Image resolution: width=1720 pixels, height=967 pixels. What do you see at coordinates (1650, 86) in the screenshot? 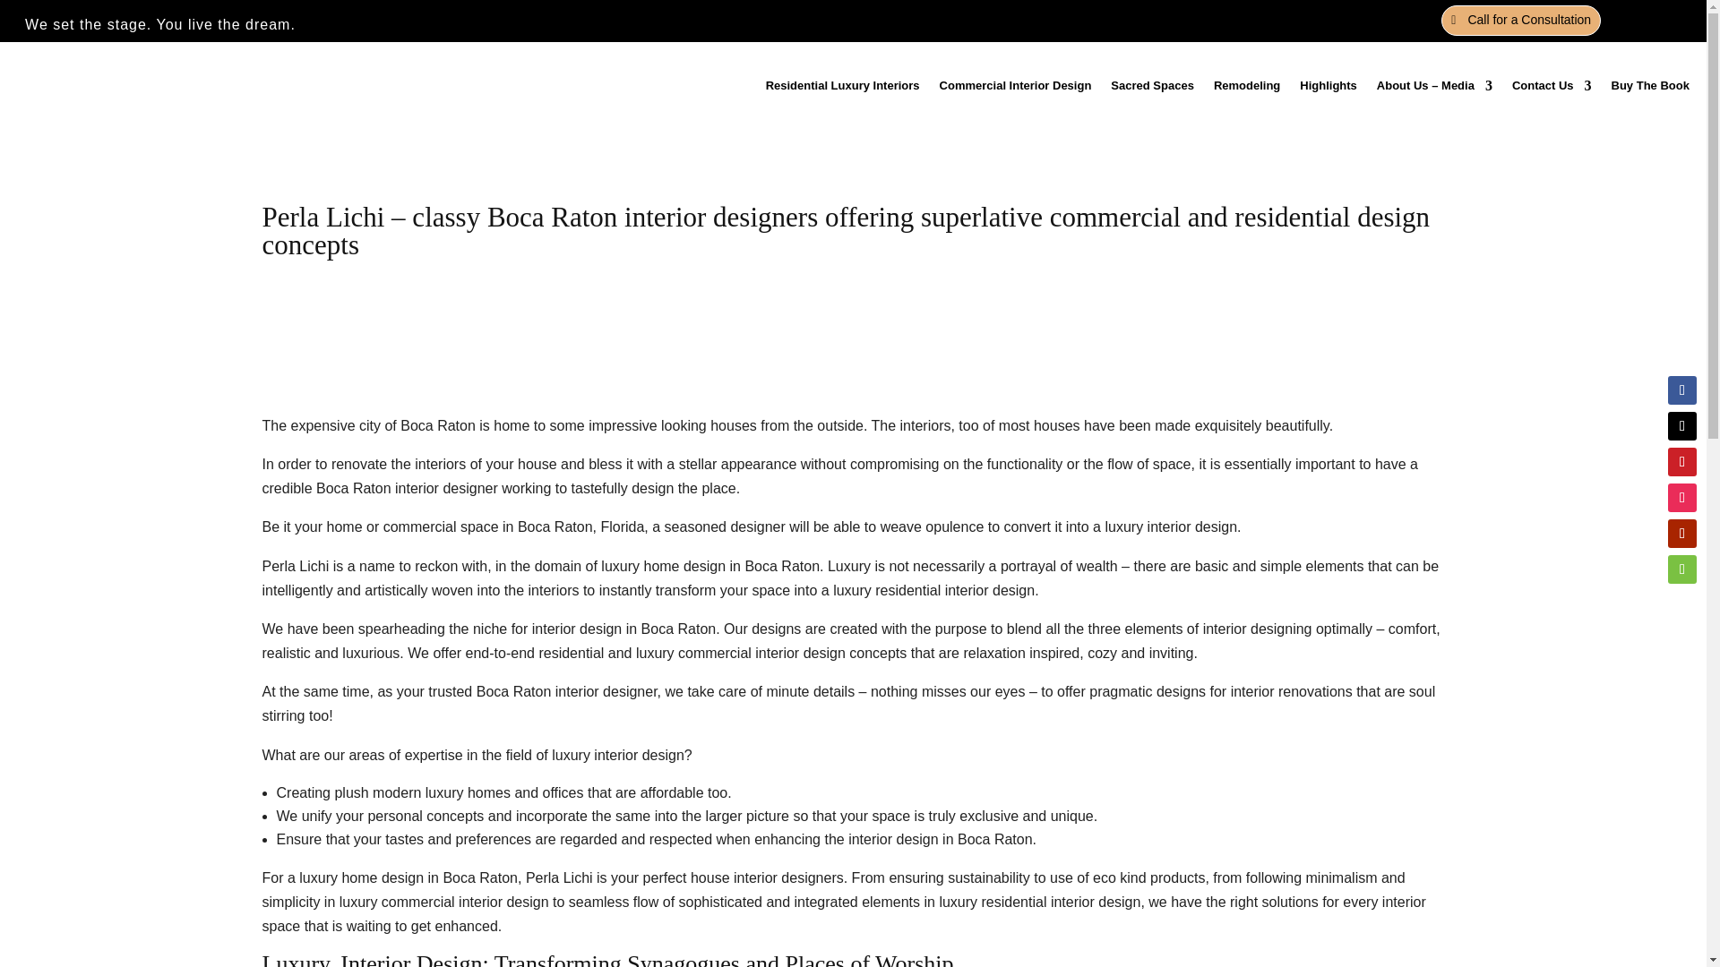
I see `Buy The Book` at bounding box center [1650, 86].